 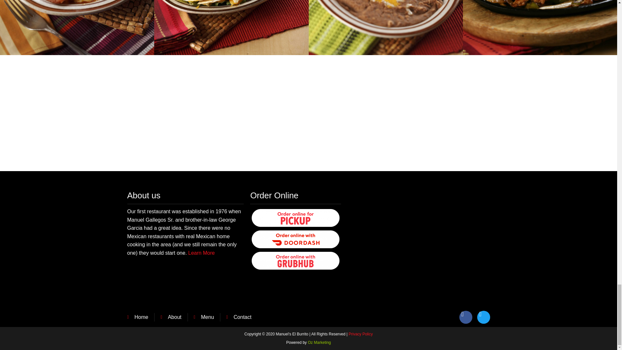 What do you see at coordinates (360, 334) in the screenshot?
I see `Privacy Policy` at bounding box center [360, 334].